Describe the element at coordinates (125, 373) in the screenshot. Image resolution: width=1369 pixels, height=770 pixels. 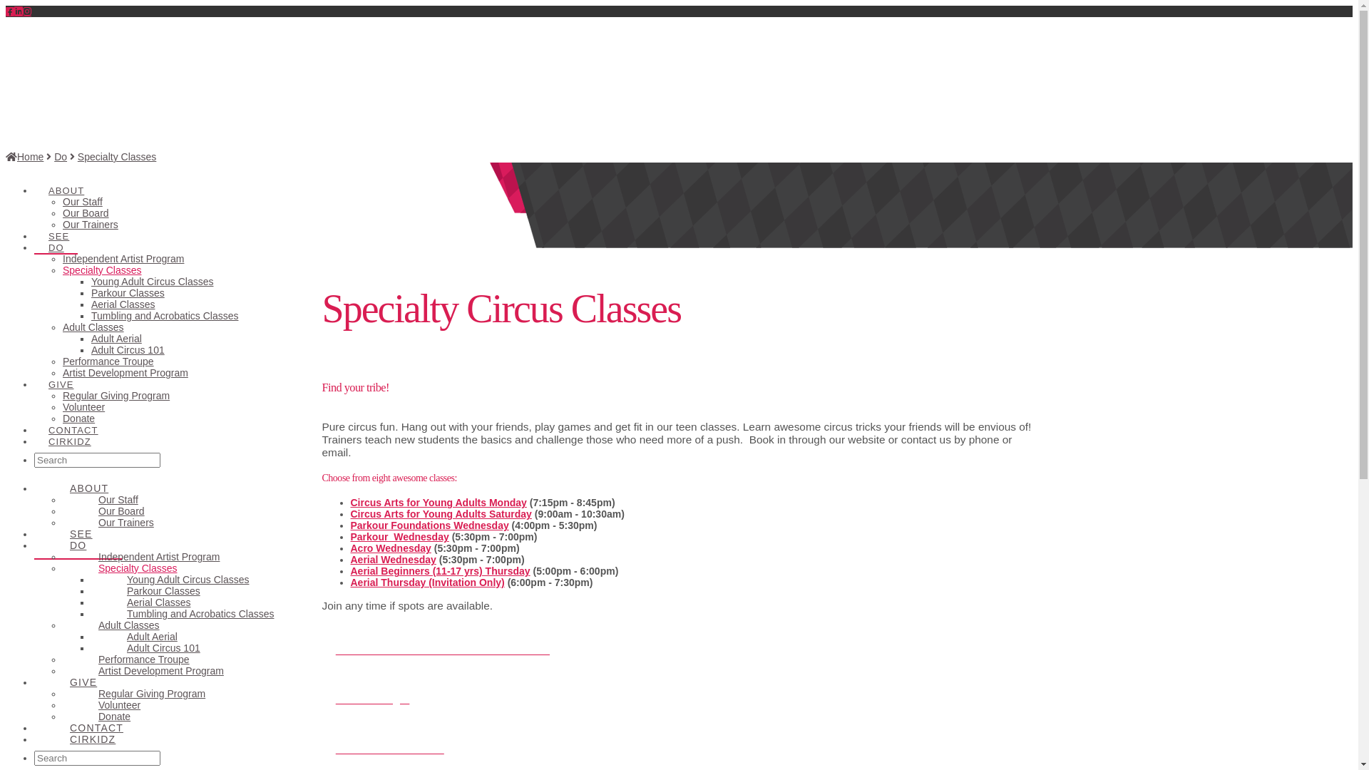
I see `Artist Development Program` at that location.